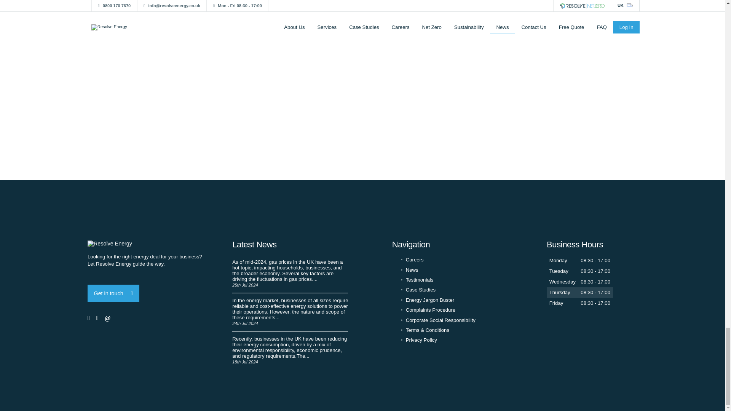  What do you see at coordinates (113, 293) in the screenshot?
I see `Get in touch` at bounding box center [113, 293].